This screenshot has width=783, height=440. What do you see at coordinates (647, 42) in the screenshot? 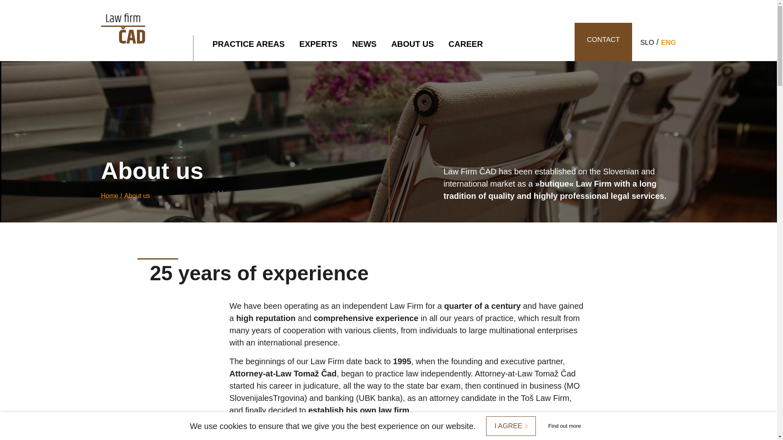
I see `SLO` at bounding box center [647, 42].